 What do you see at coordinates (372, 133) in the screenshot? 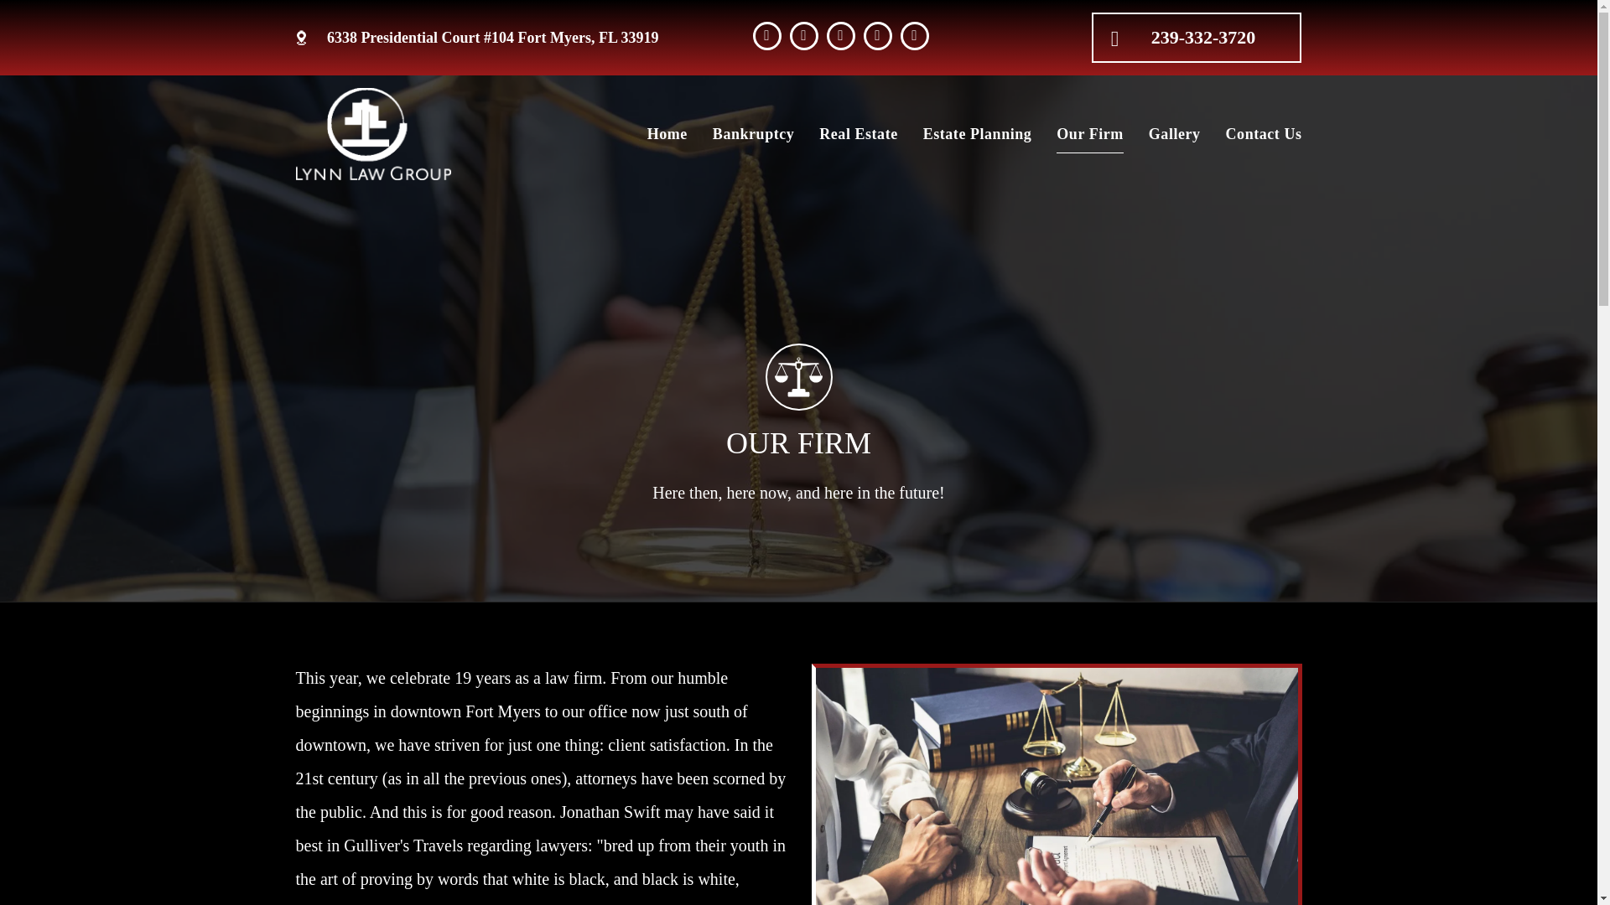
I see `Lynn Law Group` at bounding box center [372, 133].